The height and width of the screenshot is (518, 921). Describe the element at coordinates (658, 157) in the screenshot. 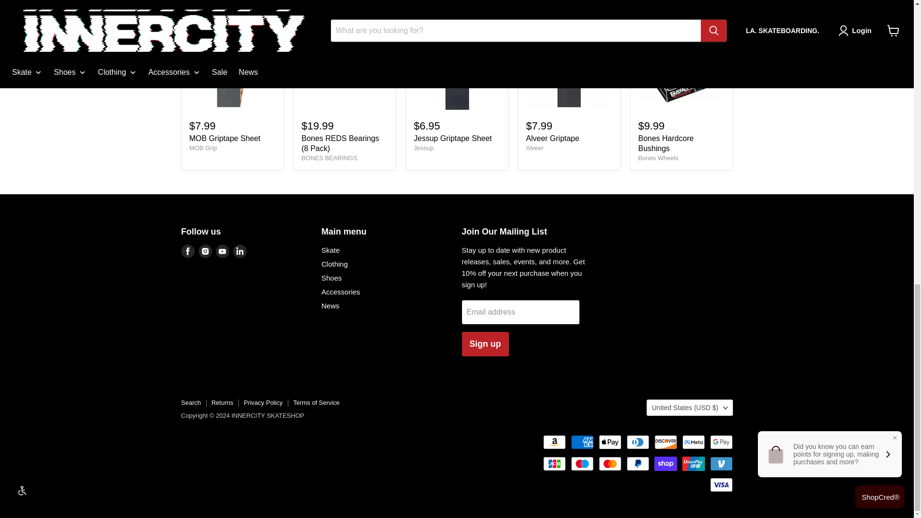

I see `Bones Wheels` at that location.